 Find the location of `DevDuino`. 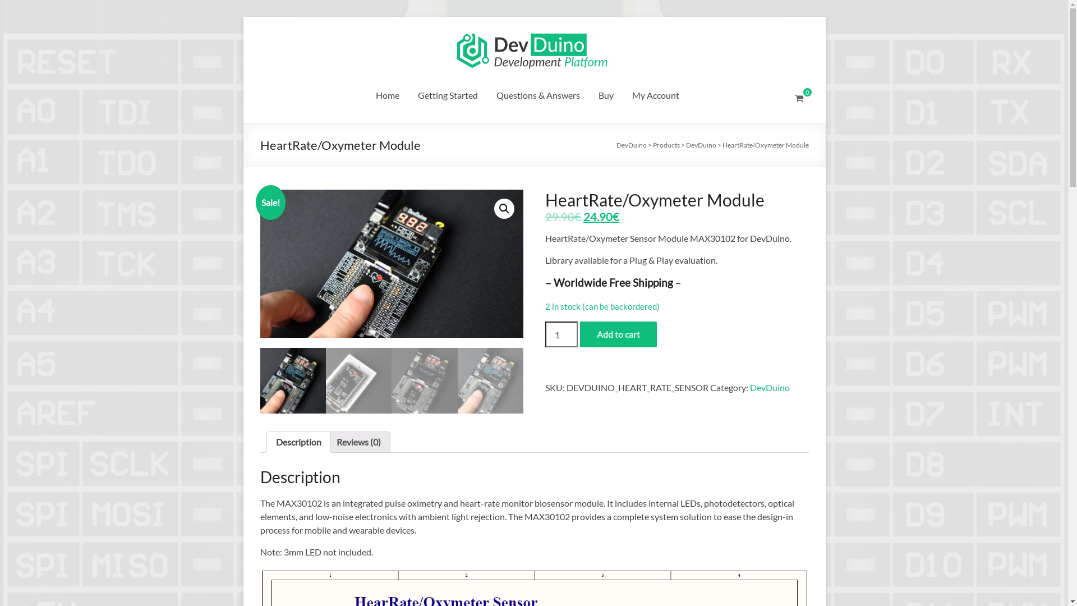

DevDuino is located at coordinates (631, 145).